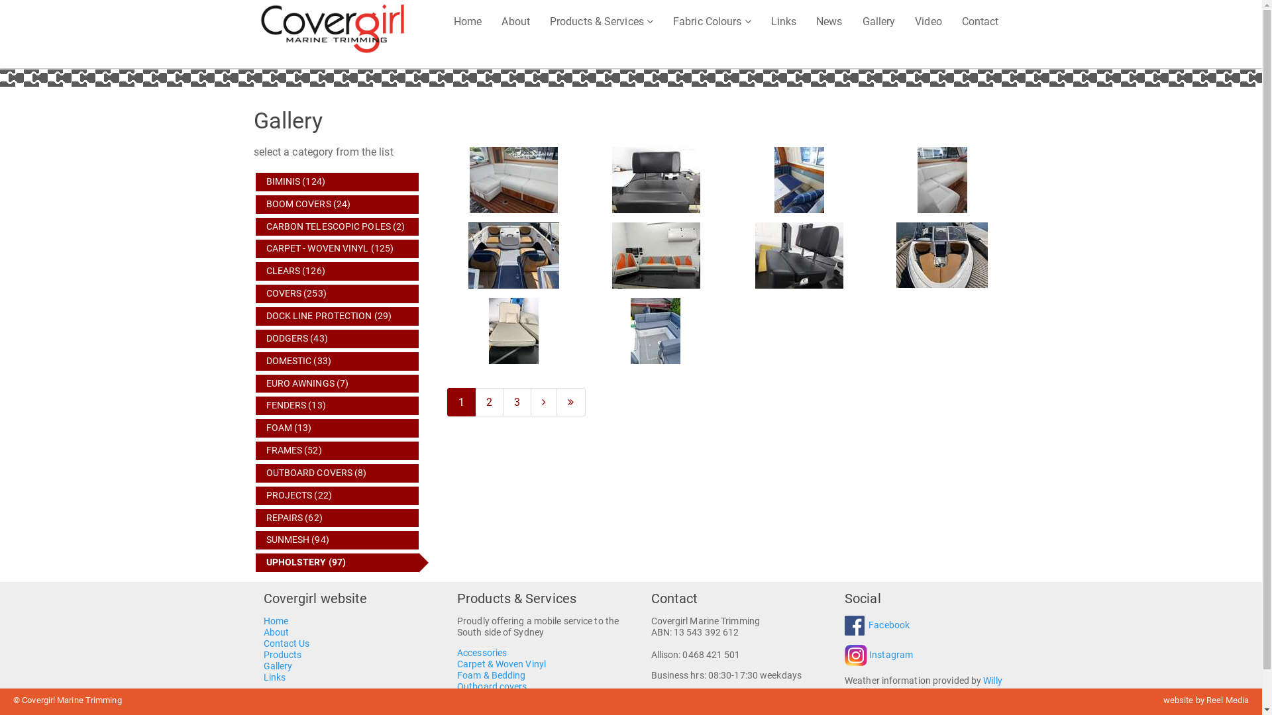 The height and width of the screenshot is (715, 1272). What do you see at coordinates (338, 294) in the screenshot?
I see `COVERS (253)` at bounding box center [338, 294].